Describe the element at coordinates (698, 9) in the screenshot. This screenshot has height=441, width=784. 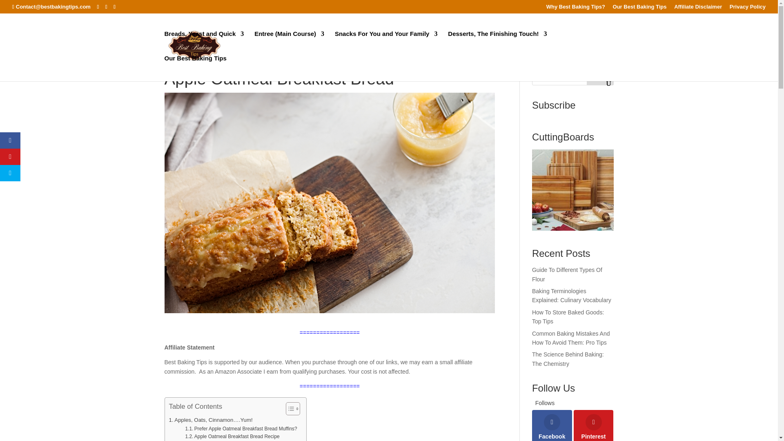
I see `Affiliate Disclaimer` at that location.